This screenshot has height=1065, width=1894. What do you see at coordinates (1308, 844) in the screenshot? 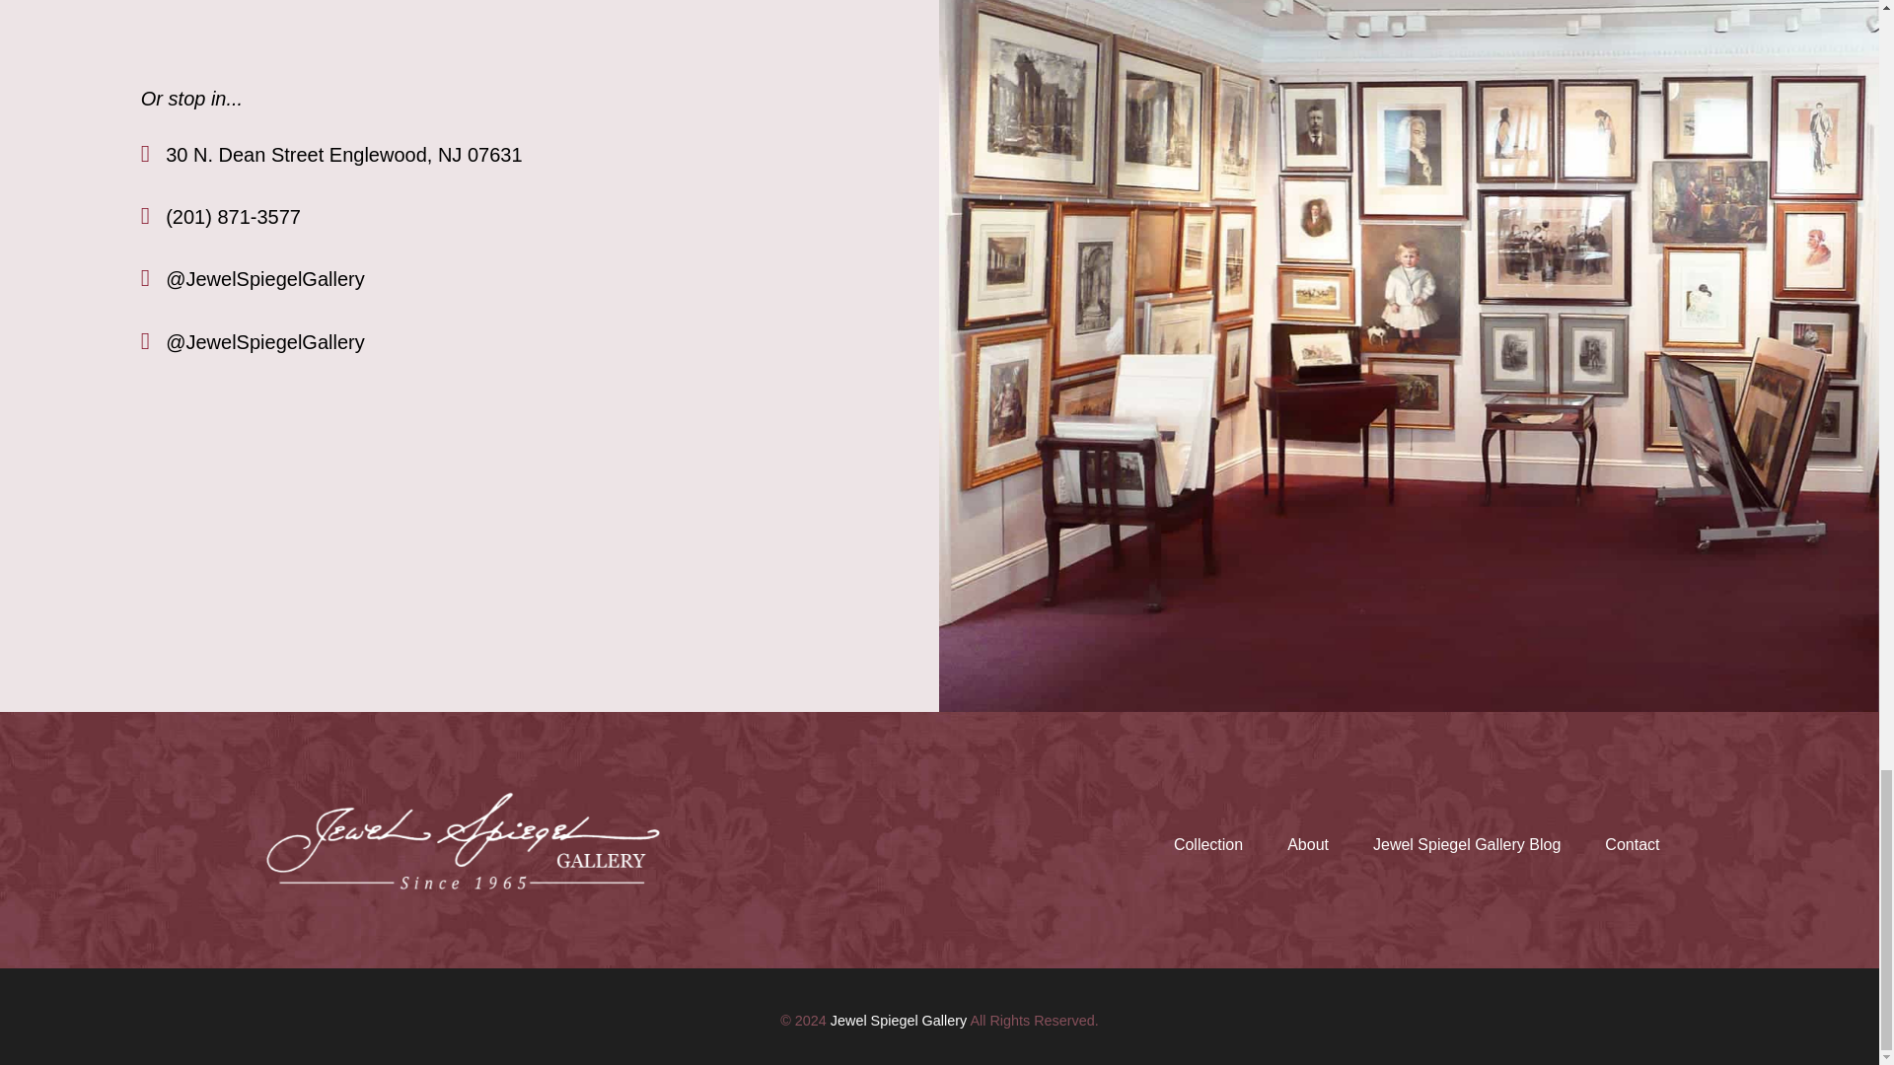
I see `About` at bounding box center [1308, 844].